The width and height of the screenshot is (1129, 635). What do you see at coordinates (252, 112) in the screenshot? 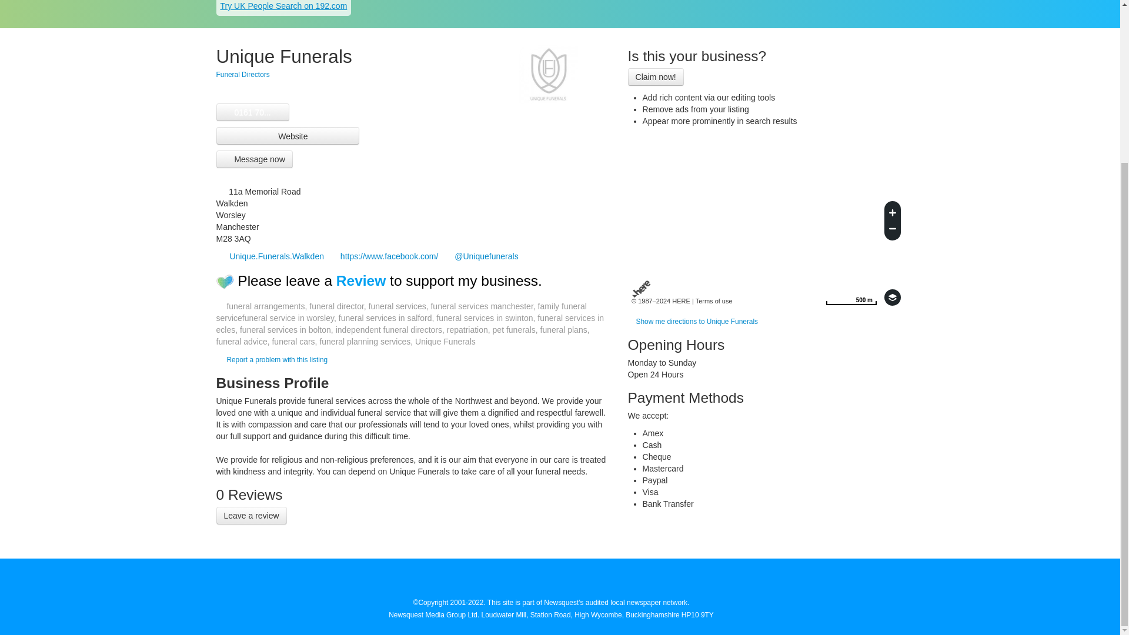
I see `click to show number` at bounding box center [252, 112].